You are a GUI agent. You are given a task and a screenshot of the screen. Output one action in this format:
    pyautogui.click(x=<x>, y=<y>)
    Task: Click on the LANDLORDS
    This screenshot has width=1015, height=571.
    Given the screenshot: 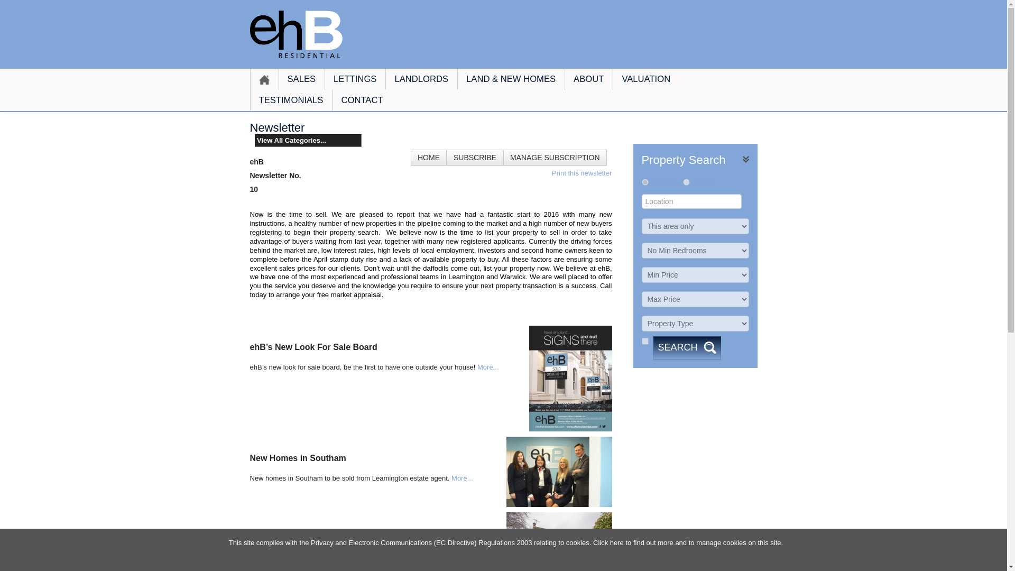 What is the action you would take?
    pyautogui.click(x=421, y=79)
    